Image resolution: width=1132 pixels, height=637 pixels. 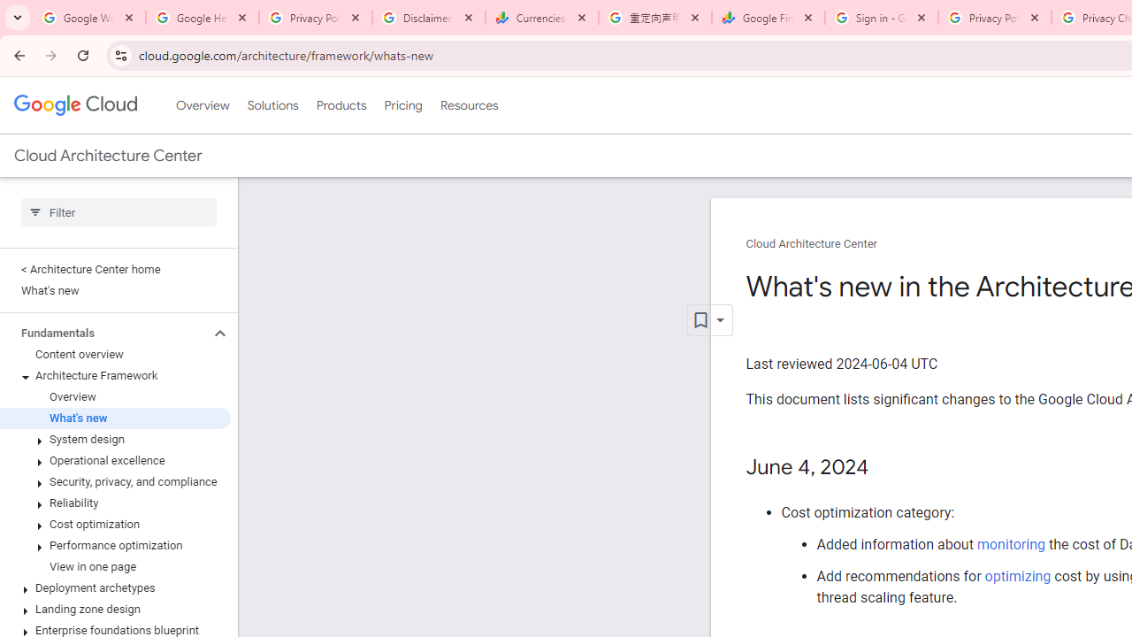 What do you see at coordinates (115, 269) in the screenshot?
I see `< Architecture Center home` at bounding box center [115, 269].